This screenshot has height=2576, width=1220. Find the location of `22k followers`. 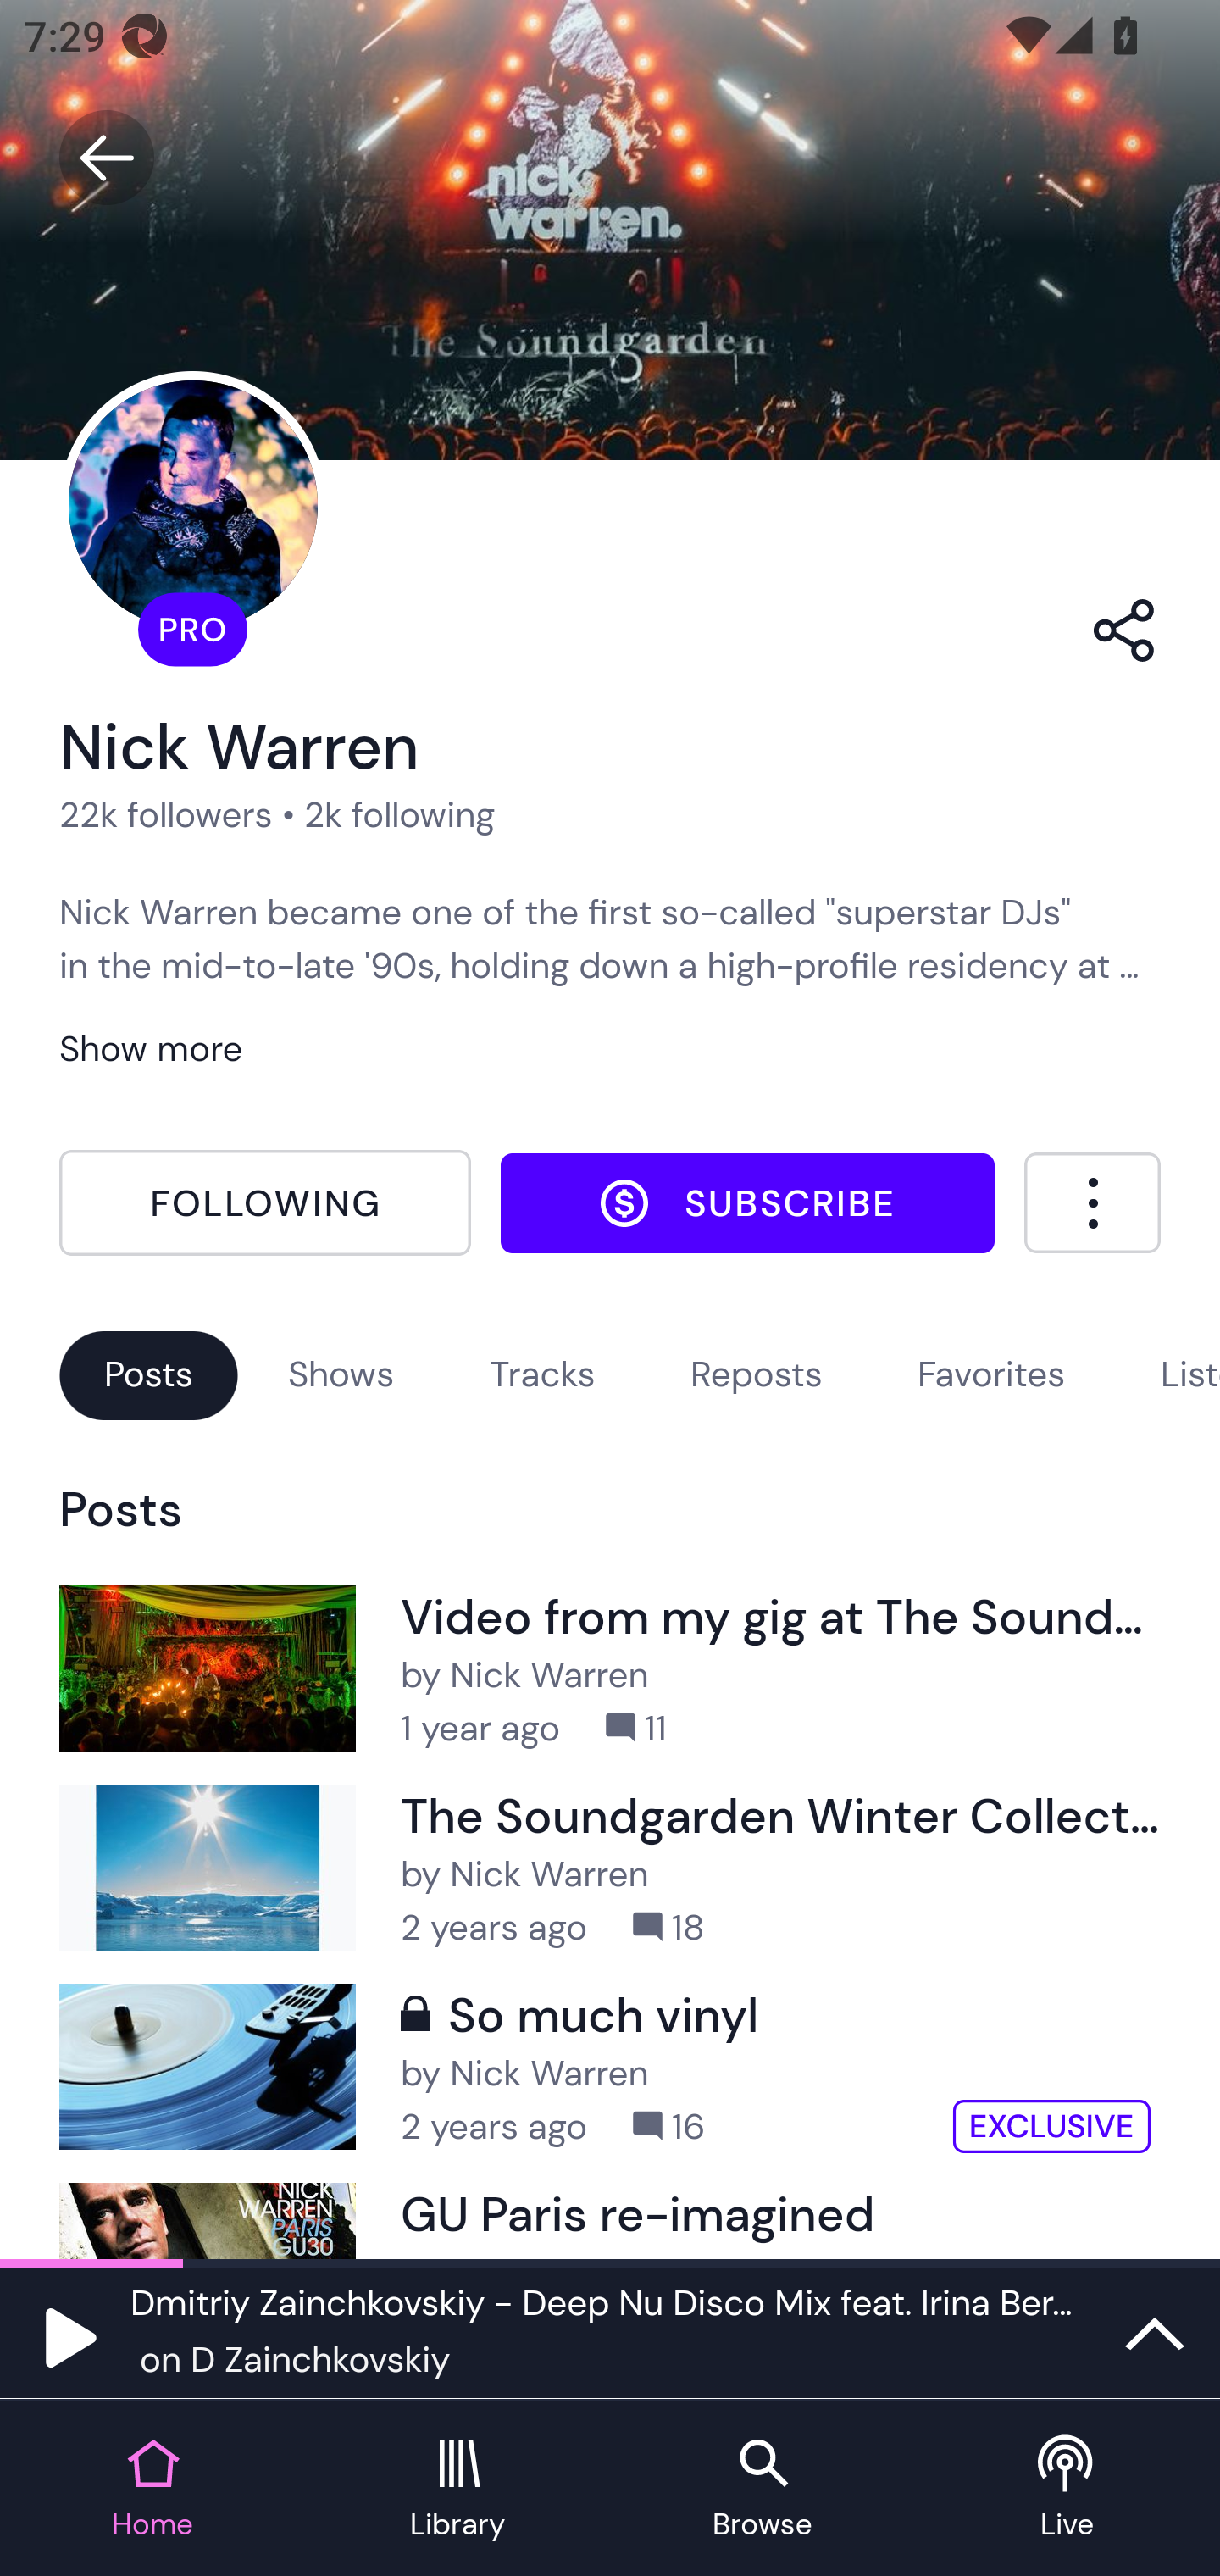

22k followers is located at coordinates (166, 815).